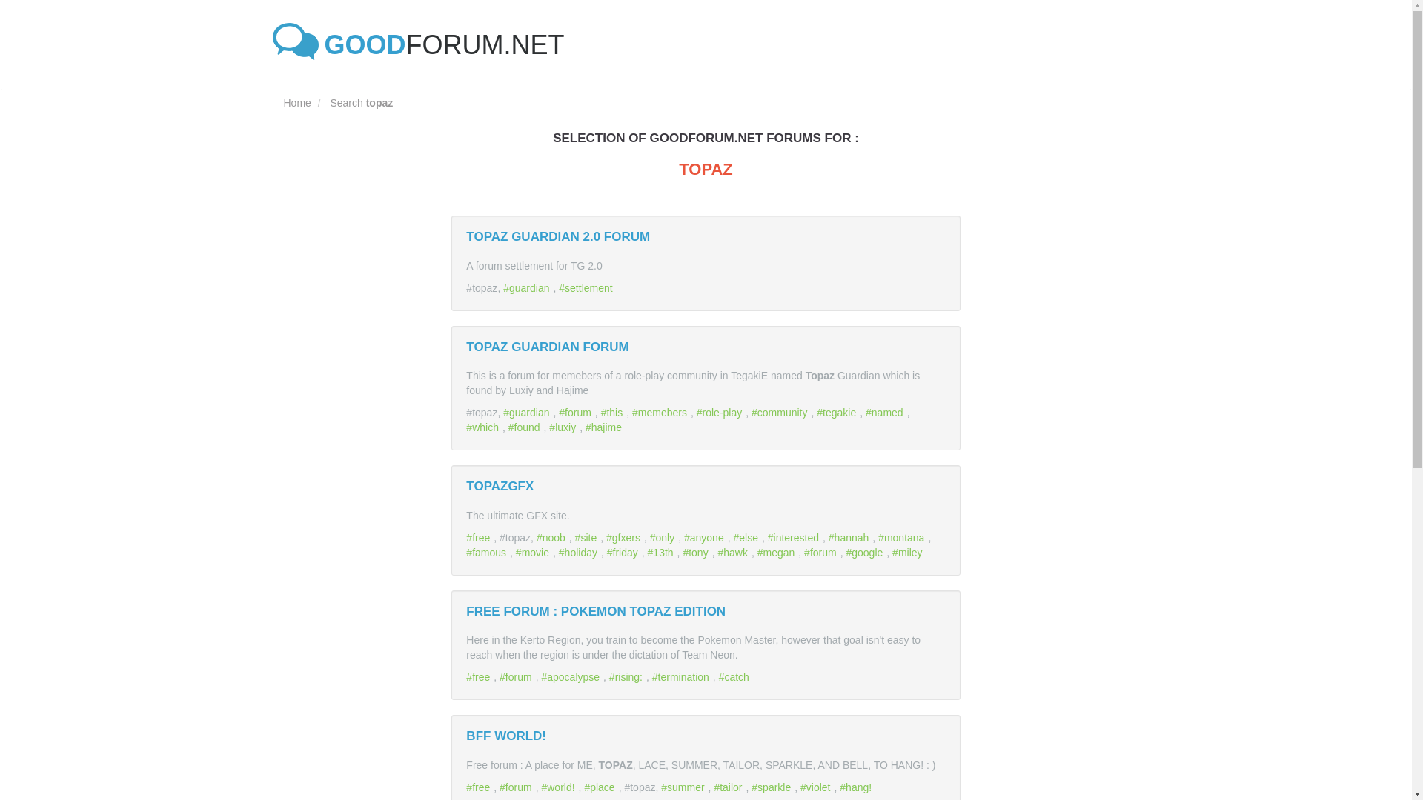 This screenshot has height=800, width=1423. What do you see at coordinates (624, 552) in the screenshot?
I see `friday` at bounding box center [624, 552].